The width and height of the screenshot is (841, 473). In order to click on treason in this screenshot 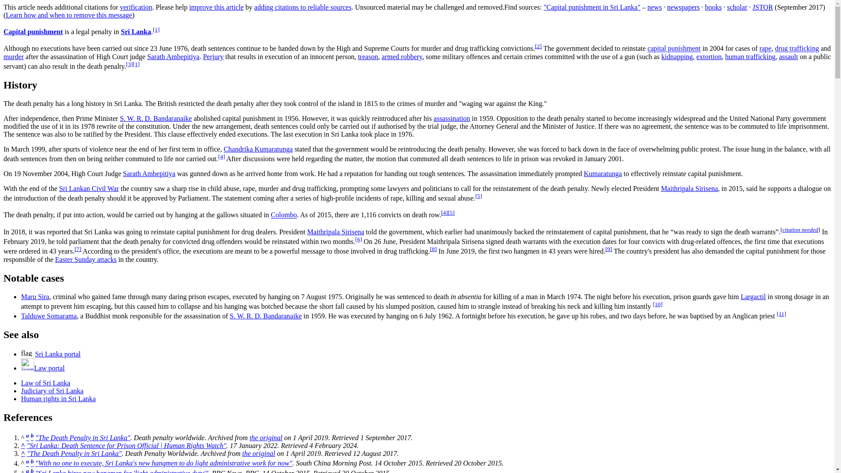, I will do `click(368, 56)`.